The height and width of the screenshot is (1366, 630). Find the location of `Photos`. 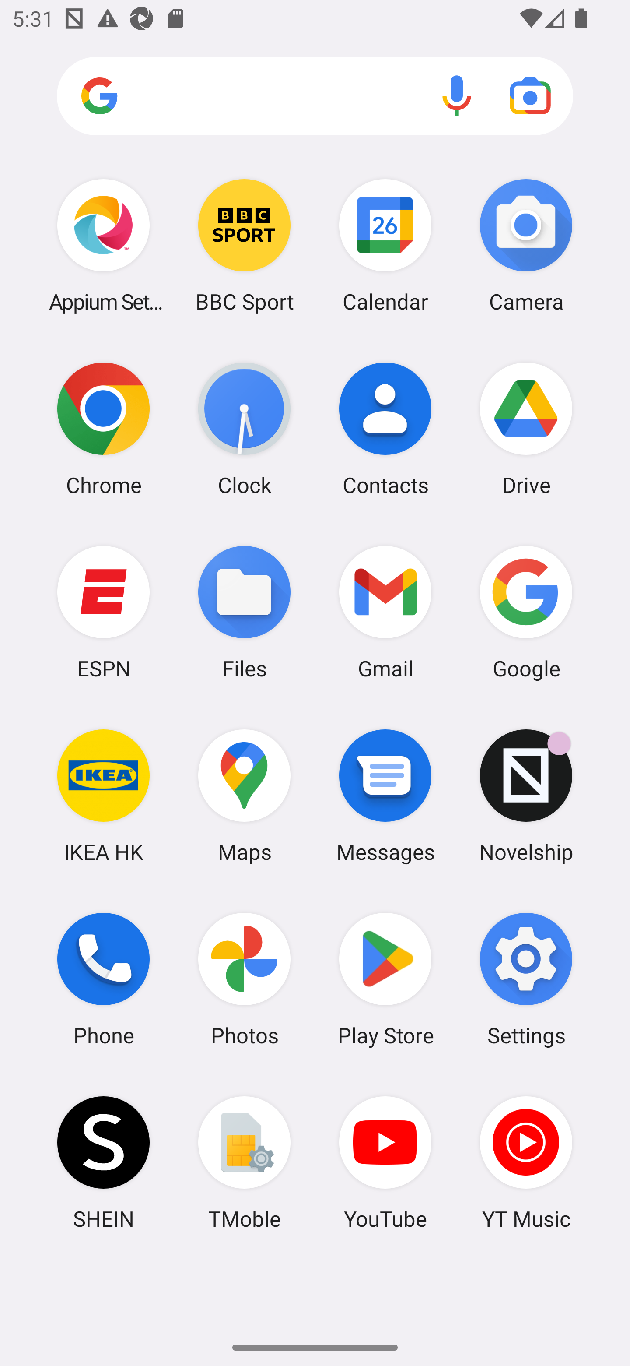

Photos is located at coordinates (244, 979).